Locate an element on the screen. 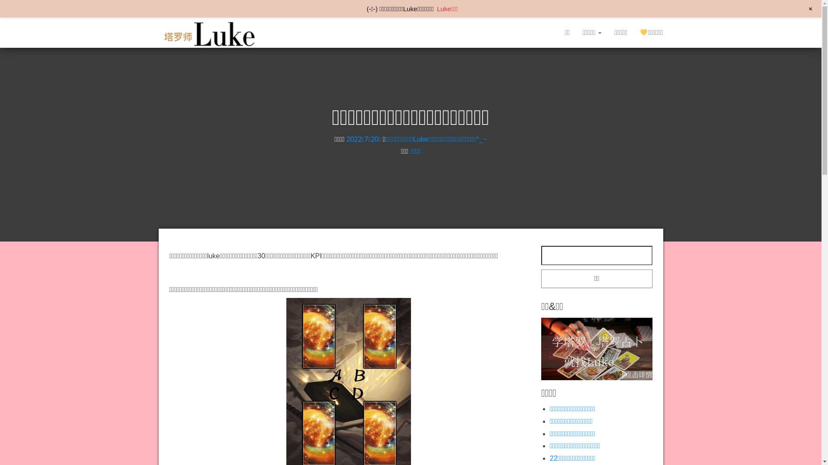 The width and height of the screenshot is (828, 465). + is located at coordinates (811, 9).